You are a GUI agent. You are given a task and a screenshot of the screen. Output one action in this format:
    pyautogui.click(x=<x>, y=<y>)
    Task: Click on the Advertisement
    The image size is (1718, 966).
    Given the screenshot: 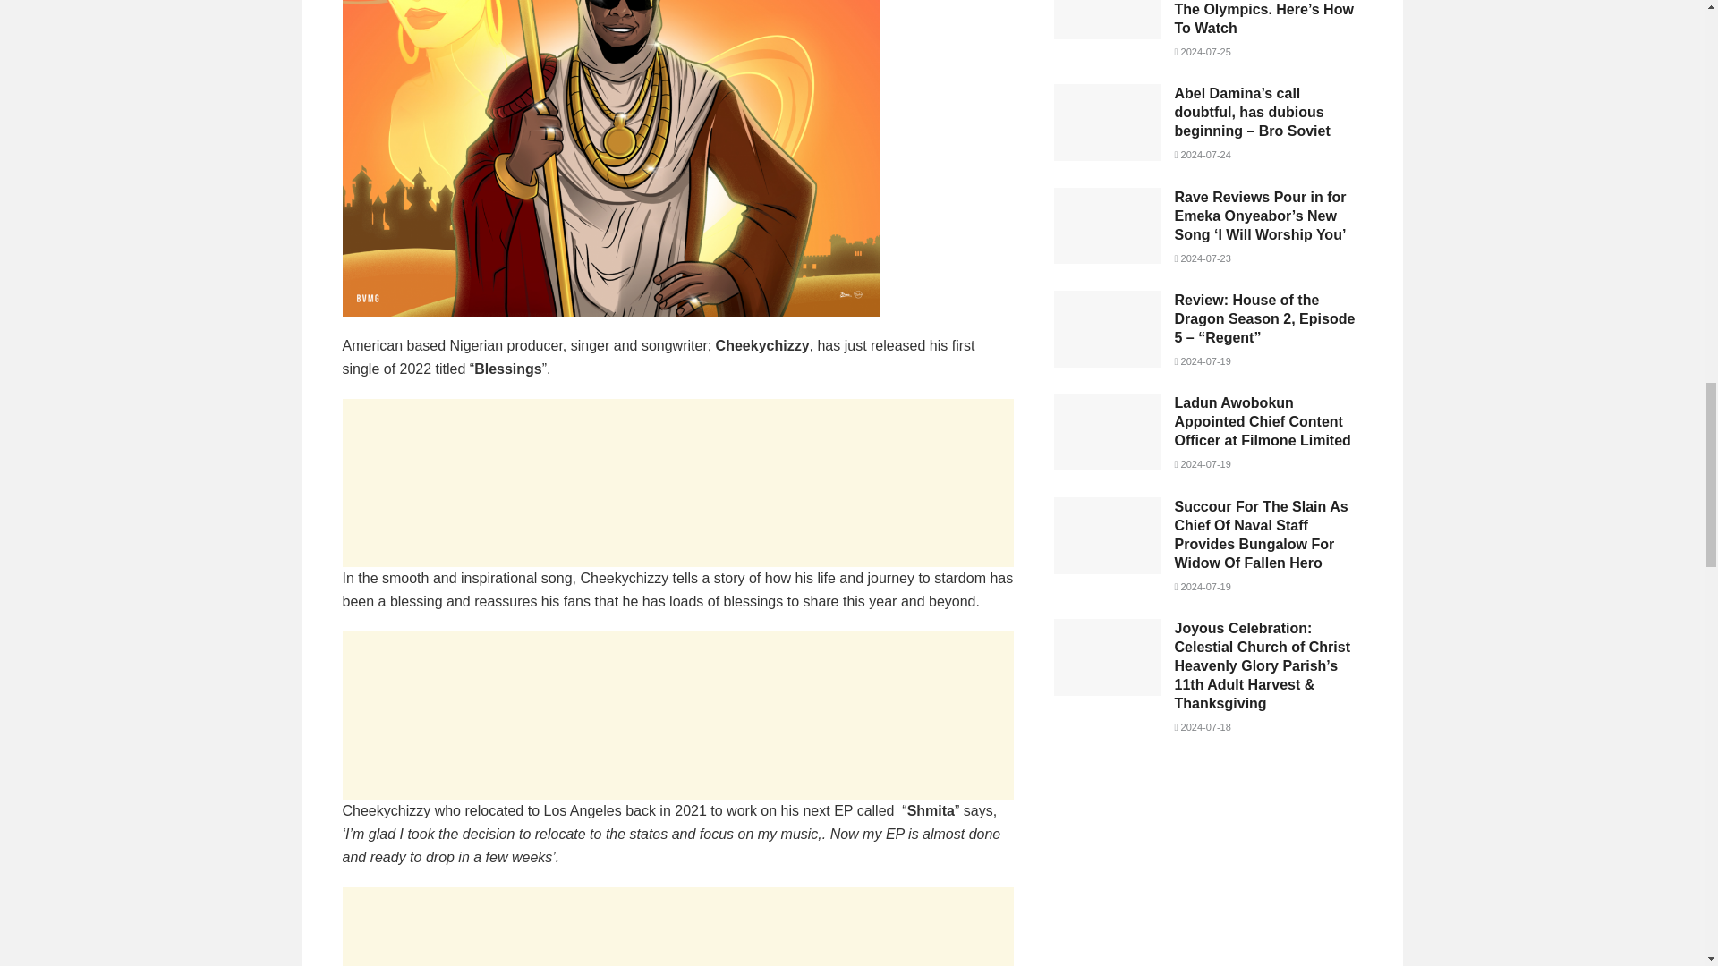 What is the action you would take?
    pyautogui.click(x=1208, y=869)
    